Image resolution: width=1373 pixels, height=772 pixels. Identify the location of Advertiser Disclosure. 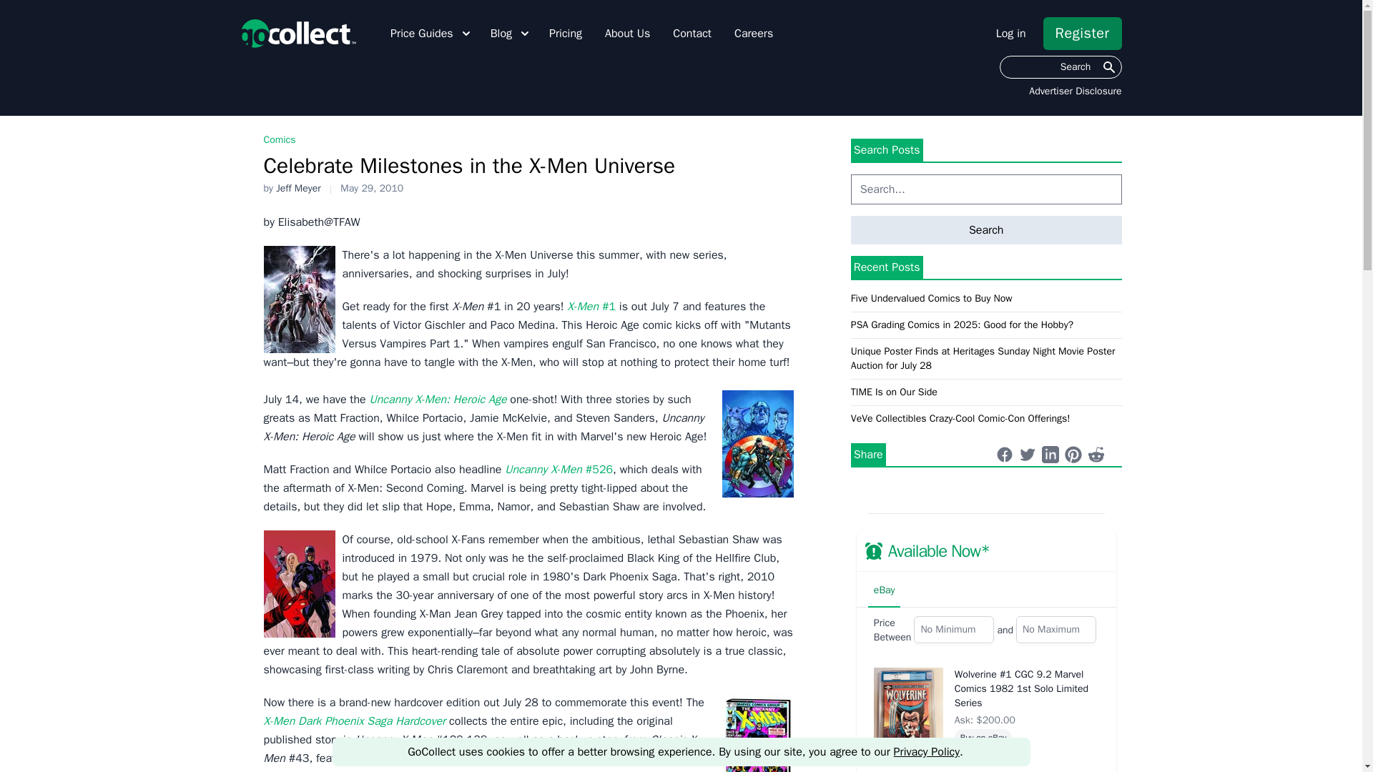
(1075, 91).